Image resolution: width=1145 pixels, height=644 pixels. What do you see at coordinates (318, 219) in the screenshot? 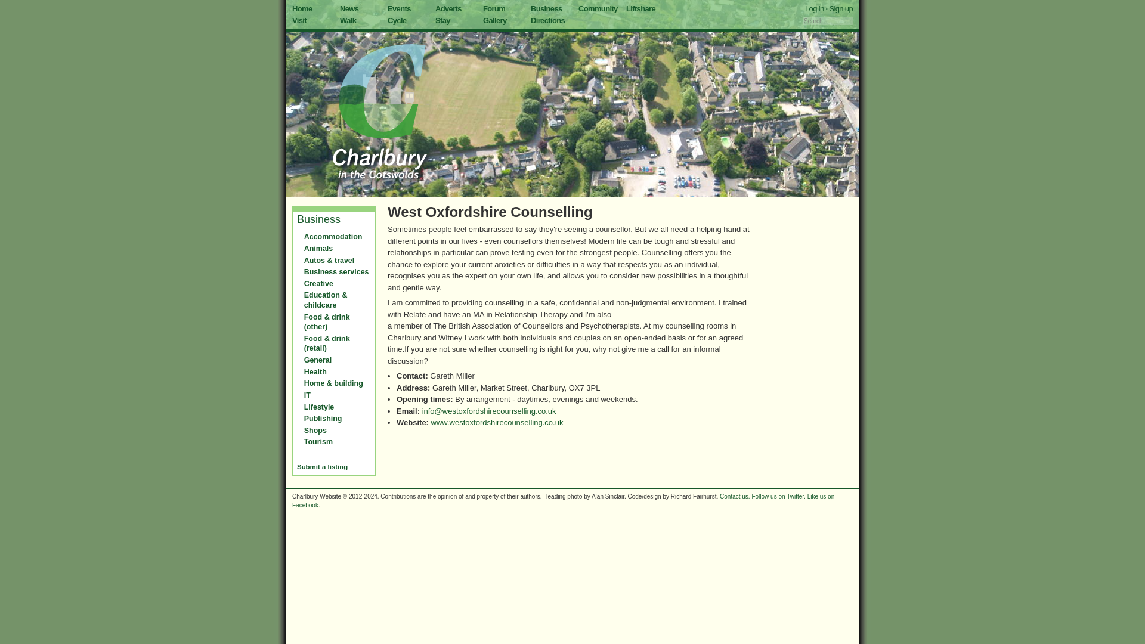
I see `Business` at bounding box center [318, 219].